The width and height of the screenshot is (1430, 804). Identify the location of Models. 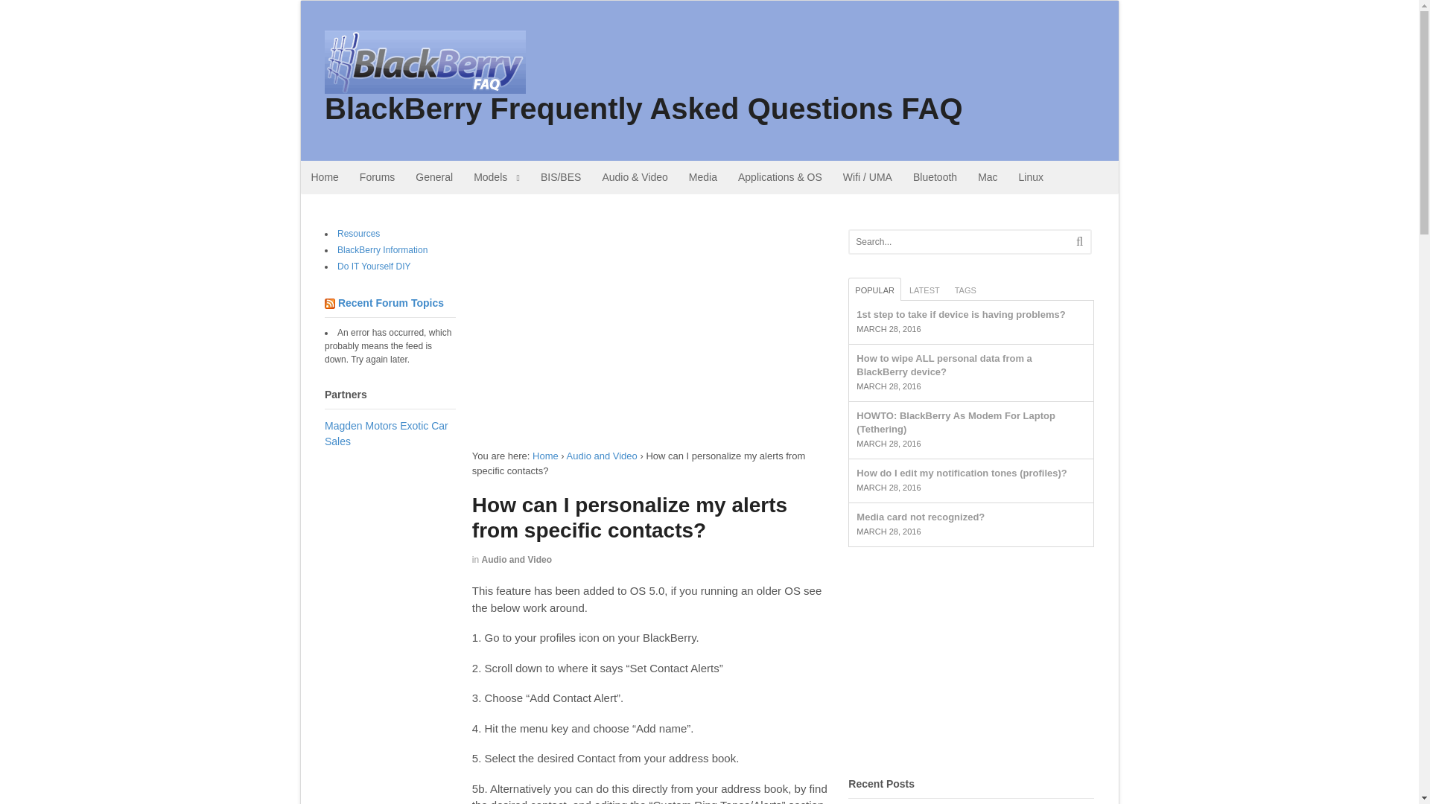
(497, 177).